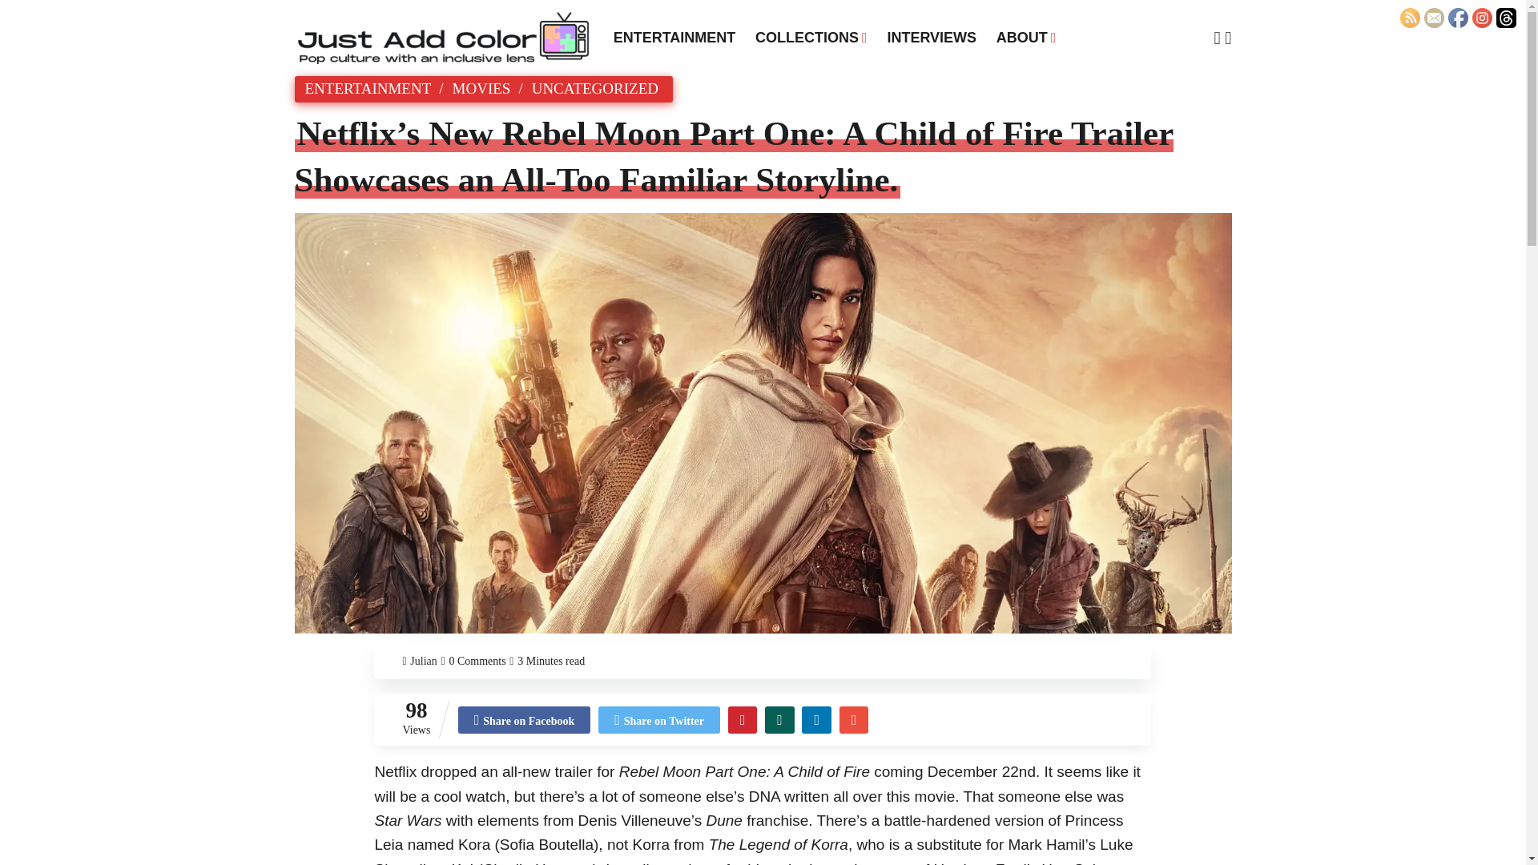 Image resolution: width=1538 pixels, height=865 pixels. Describe the element at coordinates (1458, 18) in the screenshot. I see `Facebook` at that location.